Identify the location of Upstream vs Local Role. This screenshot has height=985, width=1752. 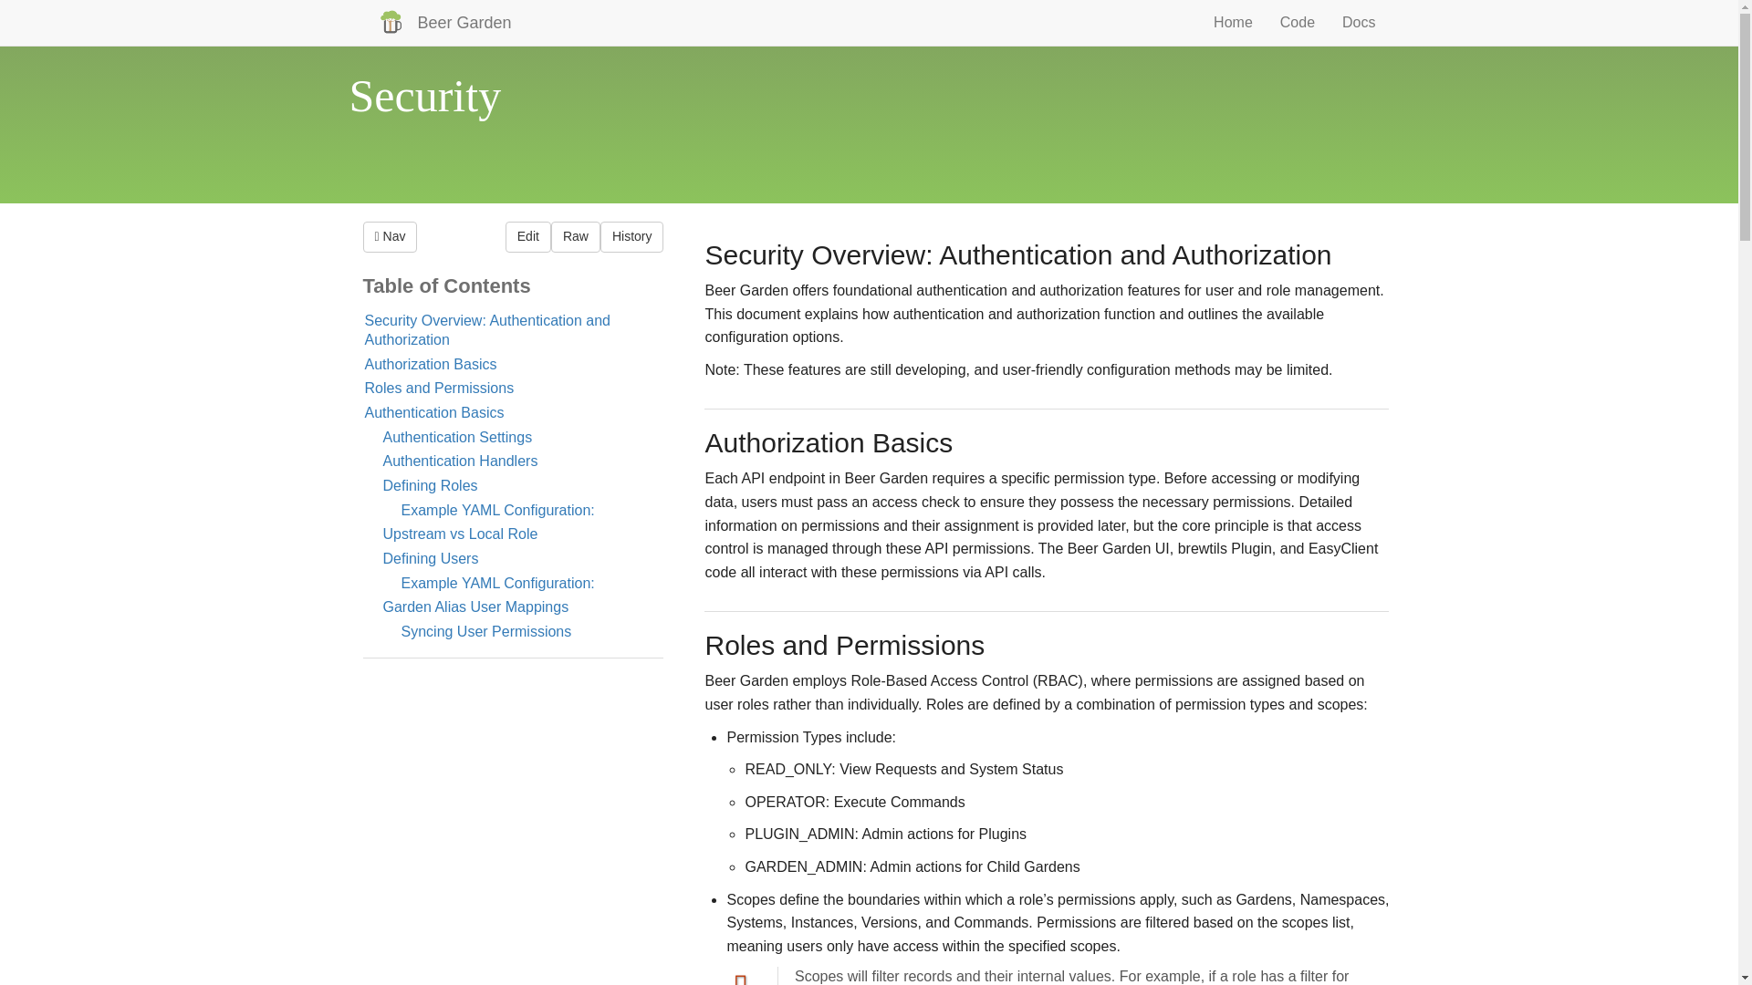
(460, 534).